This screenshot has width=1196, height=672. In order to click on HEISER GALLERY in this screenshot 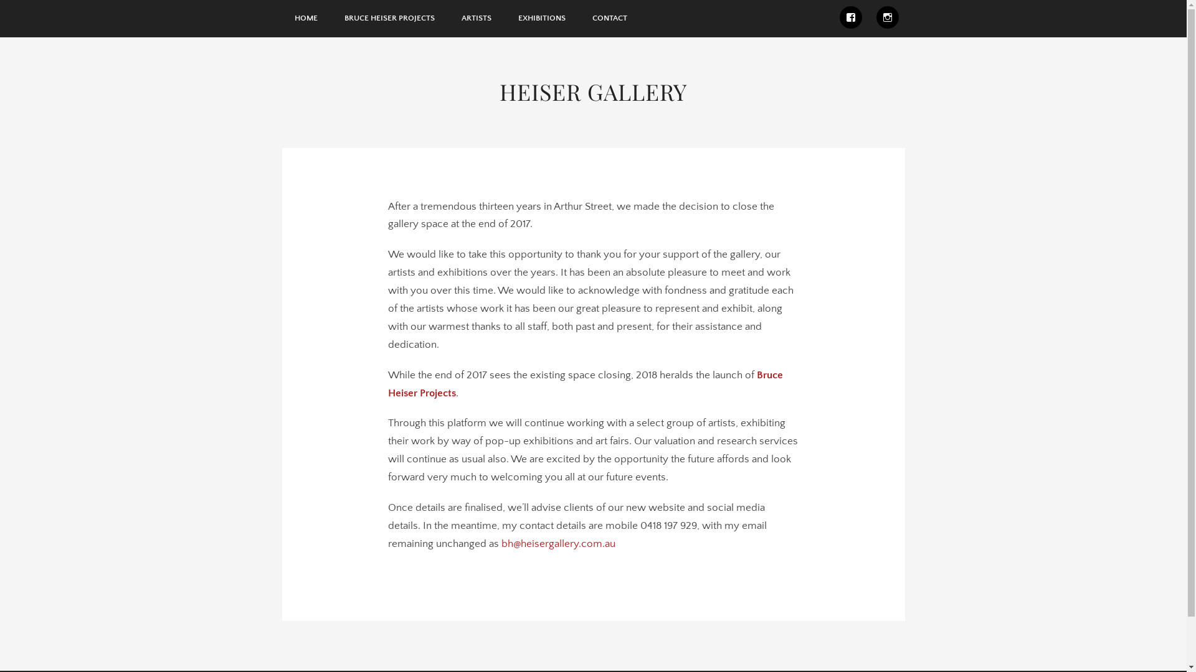, I will do `click(593, 91)`.